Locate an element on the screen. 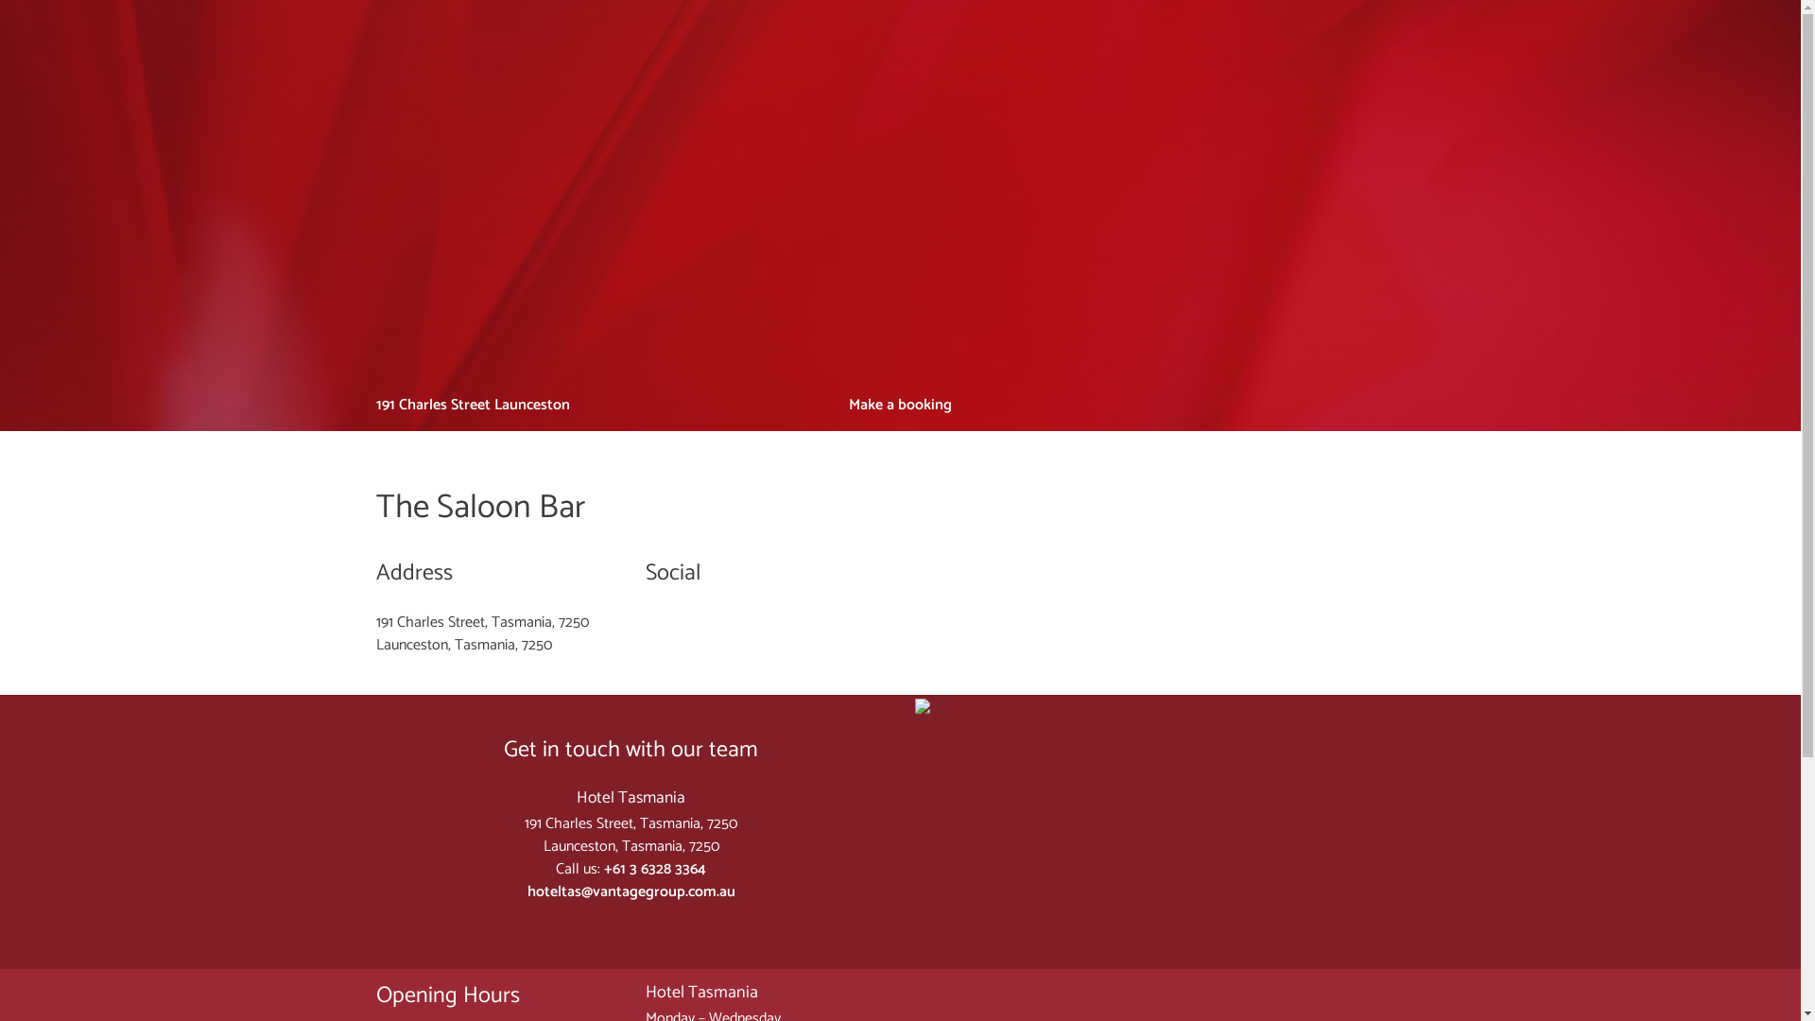 This screenshot has width=1815, height=1021. Google Maps is located at coordinates (1170, 705).